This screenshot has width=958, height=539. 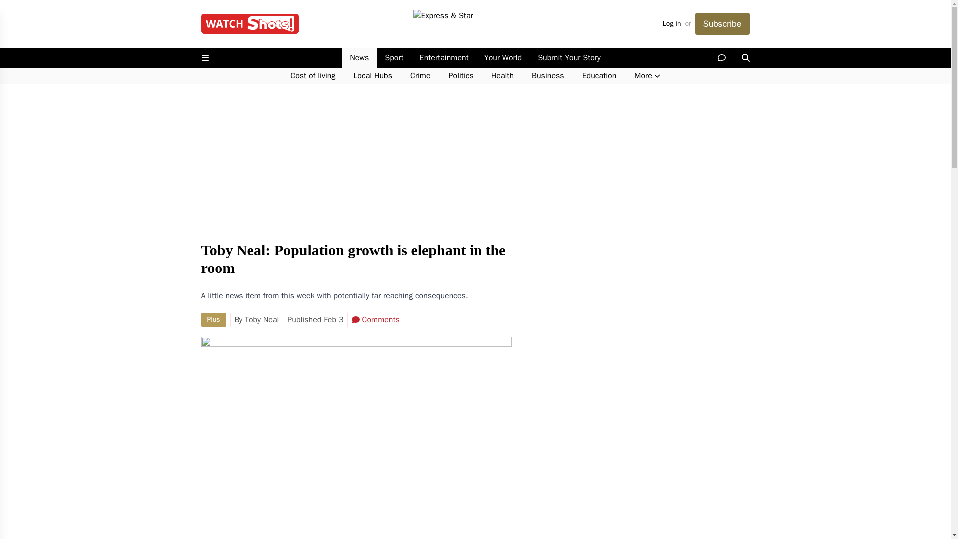 What do you see at coordinates (393, 58) in the screenshot?
I see `Sport` at bounding box center [393, 58].